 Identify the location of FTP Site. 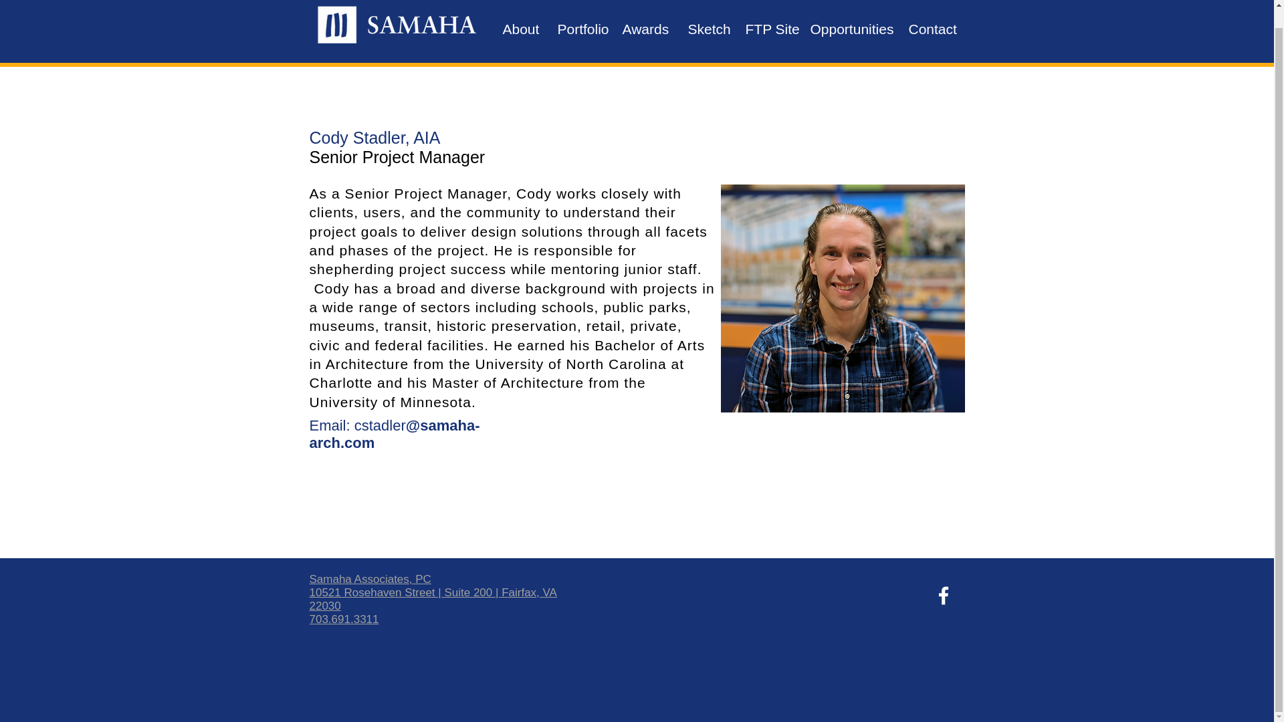
(768, 29).